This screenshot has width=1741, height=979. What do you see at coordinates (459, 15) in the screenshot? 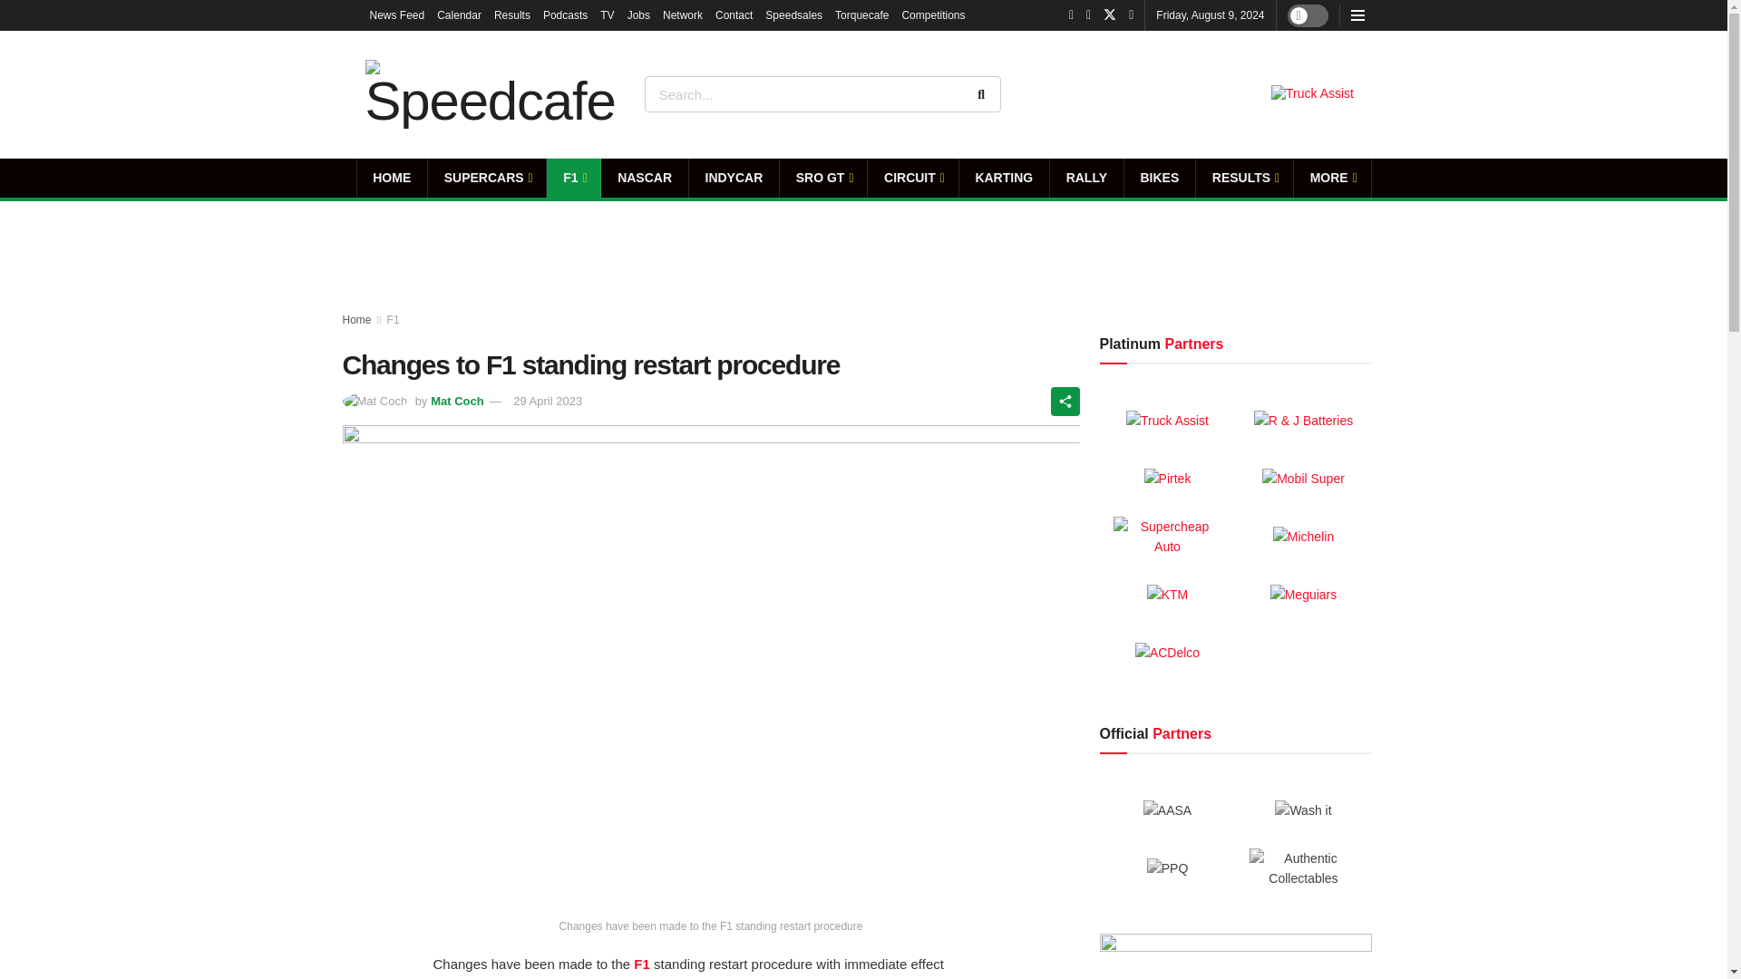
I see `Calendar` at bounding box center [459, 15].